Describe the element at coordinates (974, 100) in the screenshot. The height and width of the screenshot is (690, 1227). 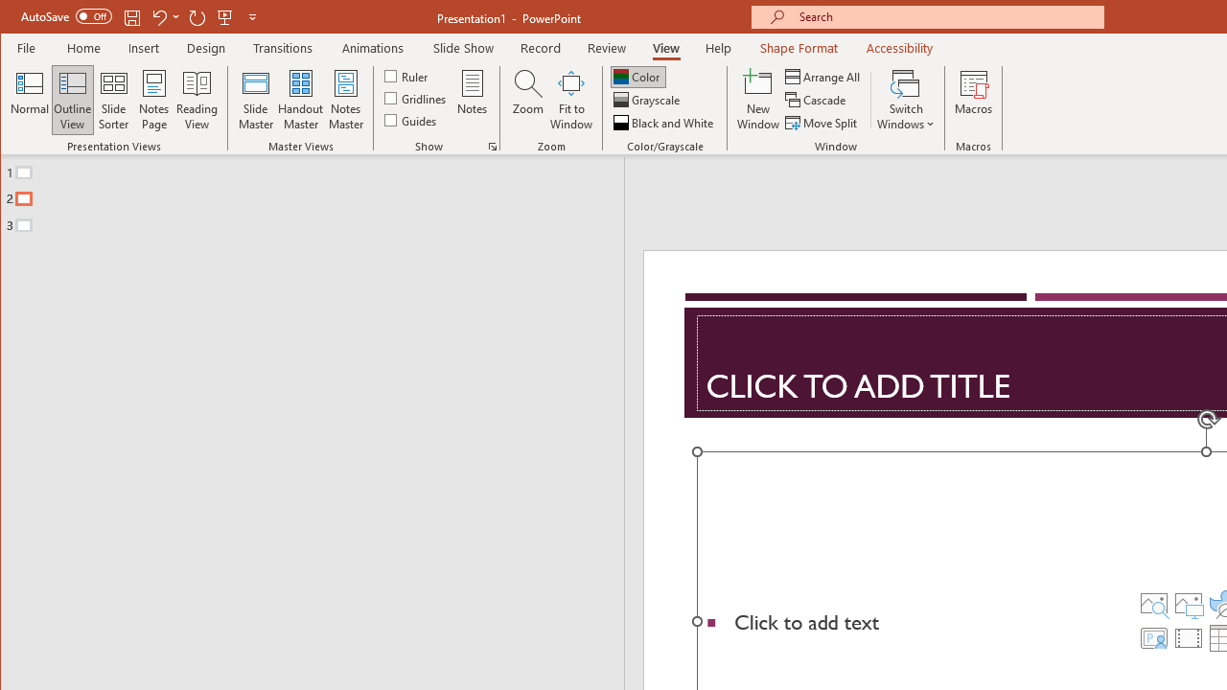
I see `Macros` at that location.